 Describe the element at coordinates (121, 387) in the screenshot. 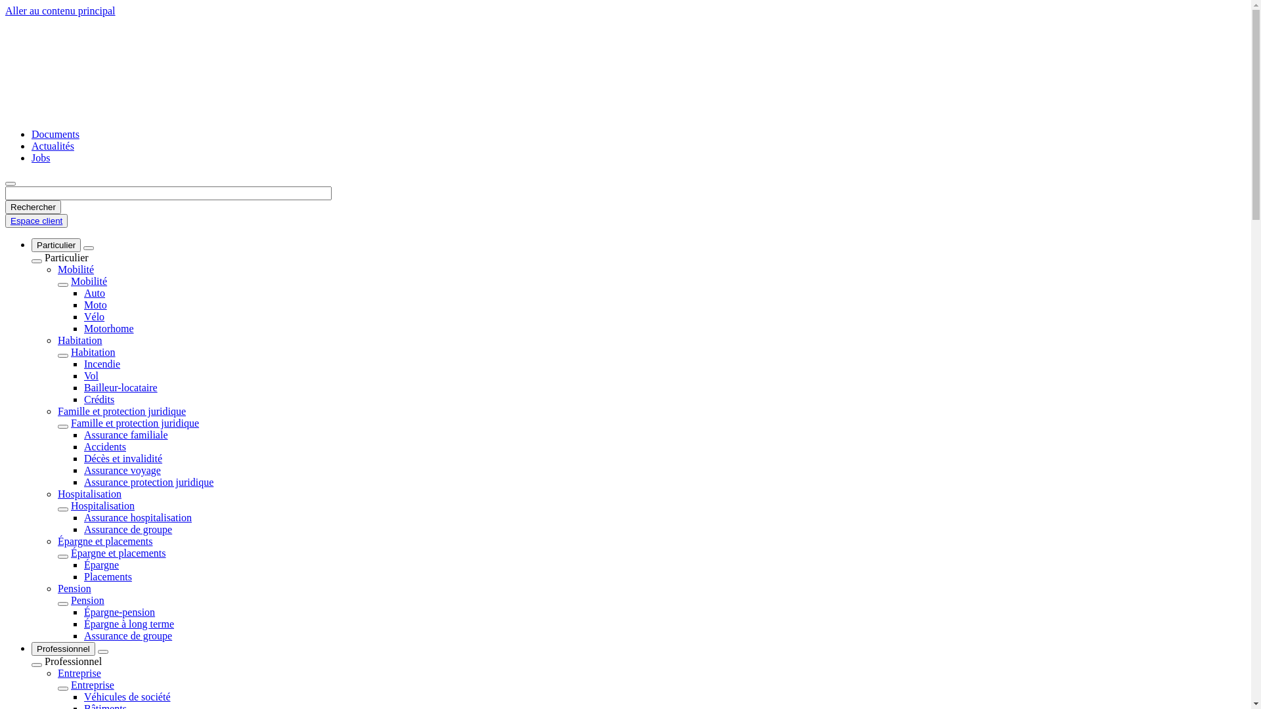

I see `Bailleur-locataire` at that location.